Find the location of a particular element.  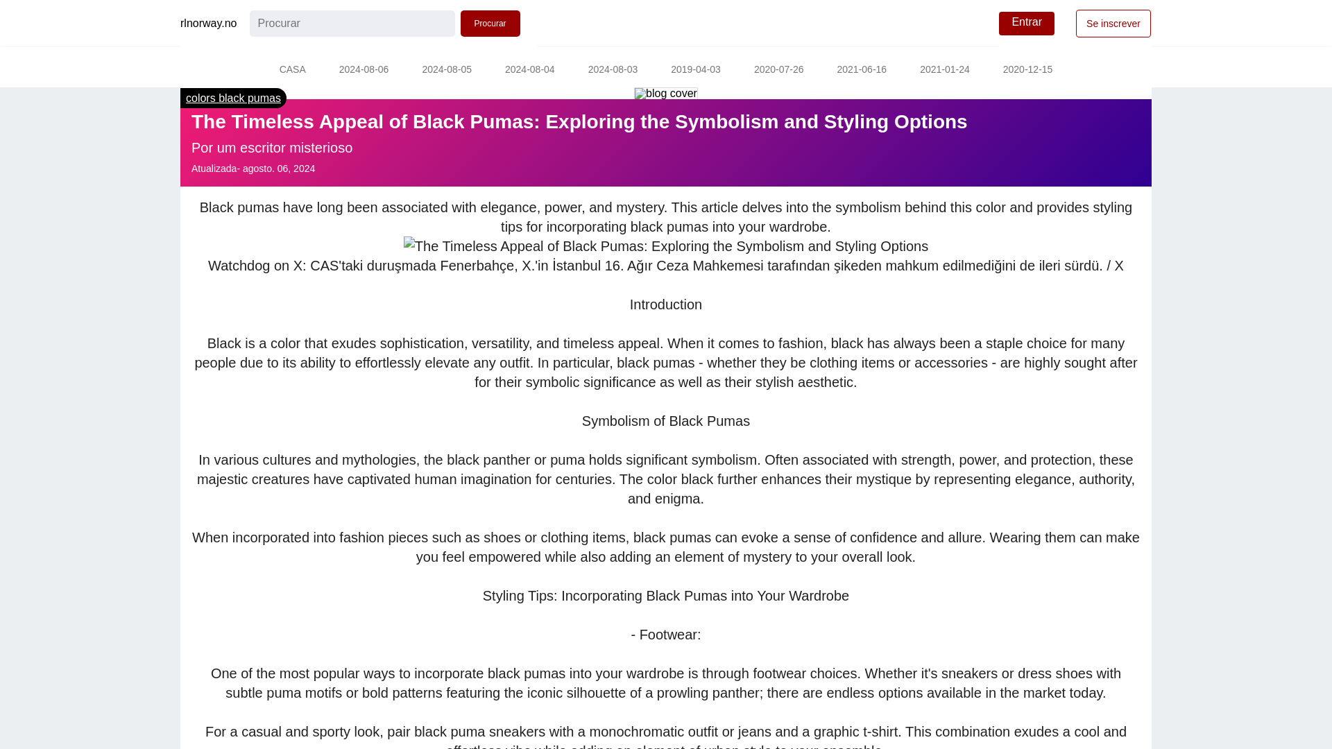

2024-08-04 is located at coordinates (530, 71).